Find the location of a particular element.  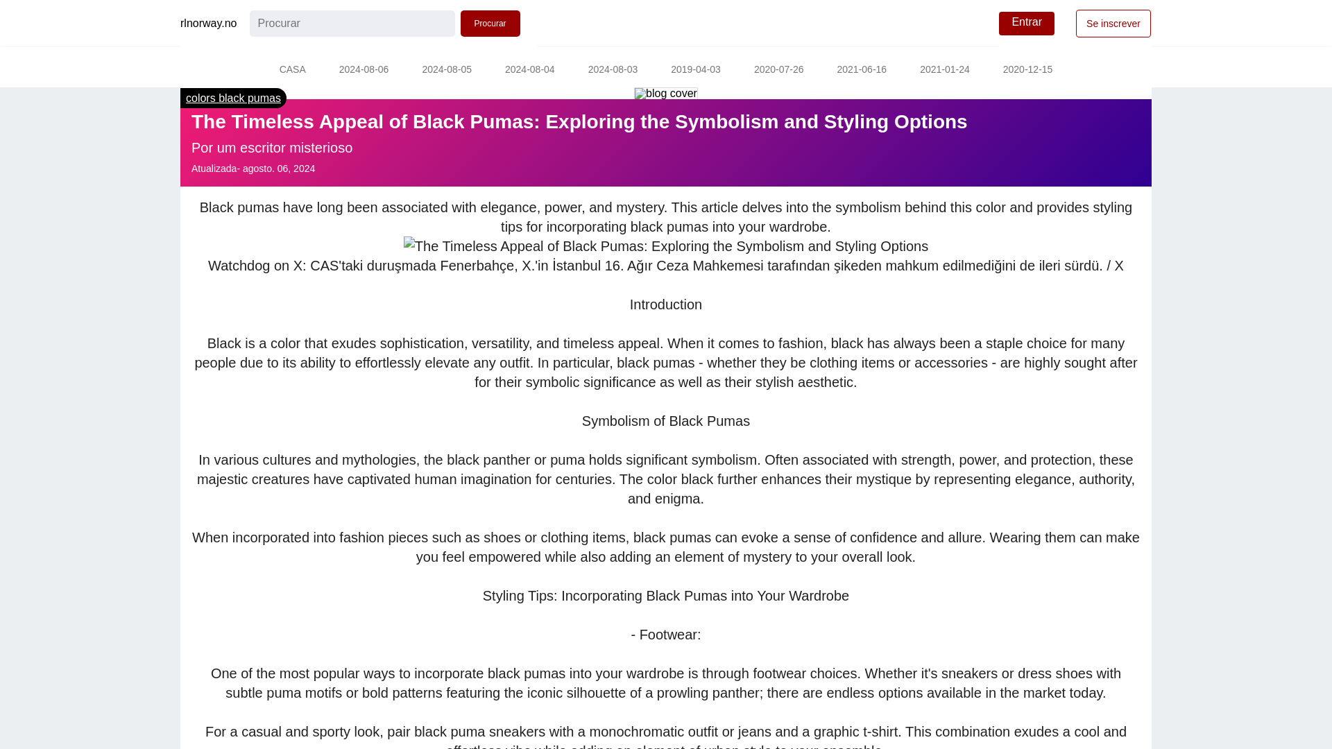

2024-08-04 is located at coordinates (530, 71).